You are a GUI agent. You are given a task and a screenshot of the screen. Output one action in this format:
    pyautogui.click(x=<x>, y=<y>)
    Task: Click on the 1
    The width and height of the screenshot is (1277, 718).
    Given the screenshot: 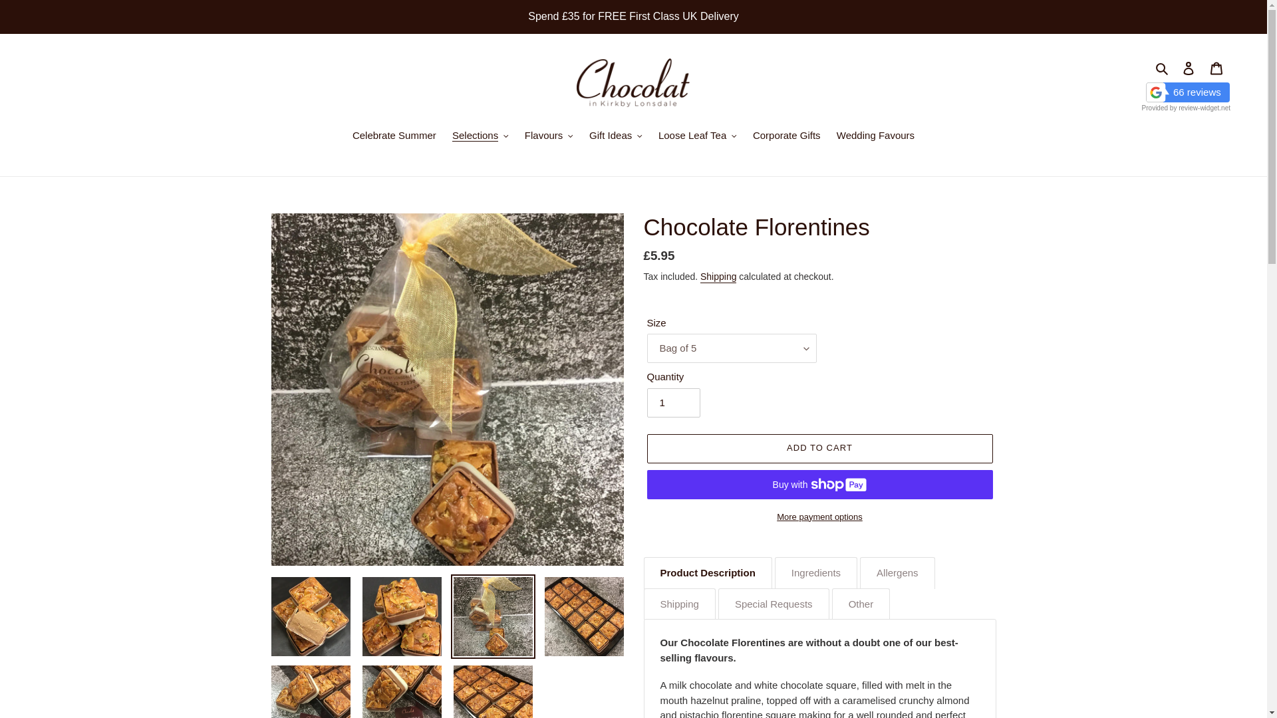 What is the action you would take?
    pyautogui.click(x=673, y=403)
    